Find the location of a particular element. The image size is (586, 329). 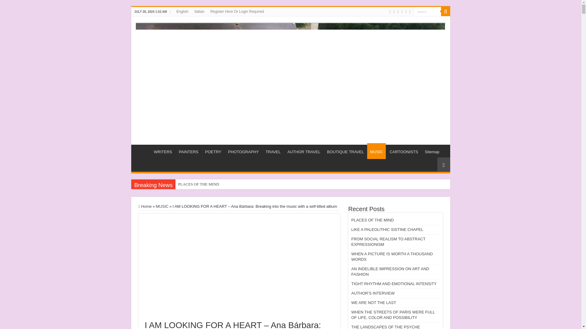

Twitter is located at coordinates (398, 12).